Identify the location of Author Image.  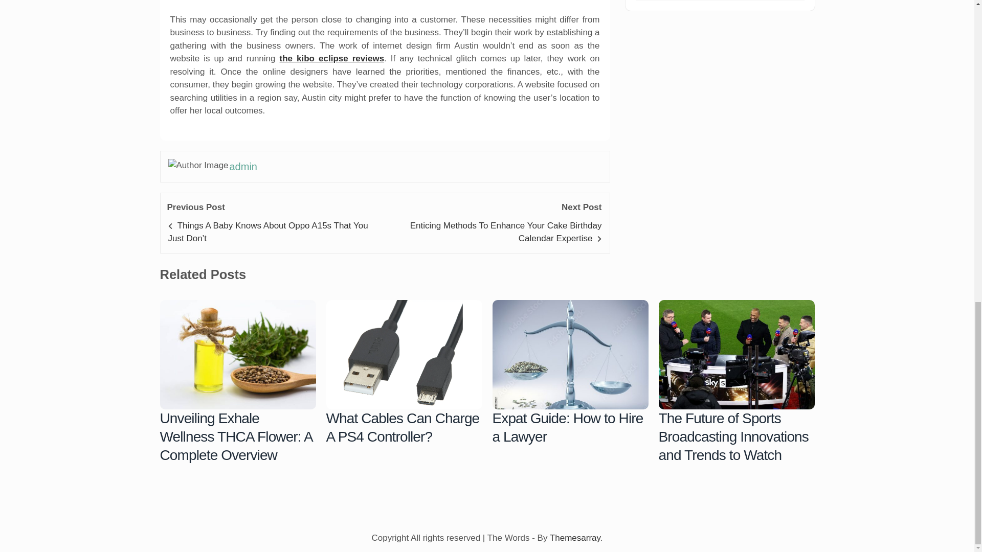
(198, 166).